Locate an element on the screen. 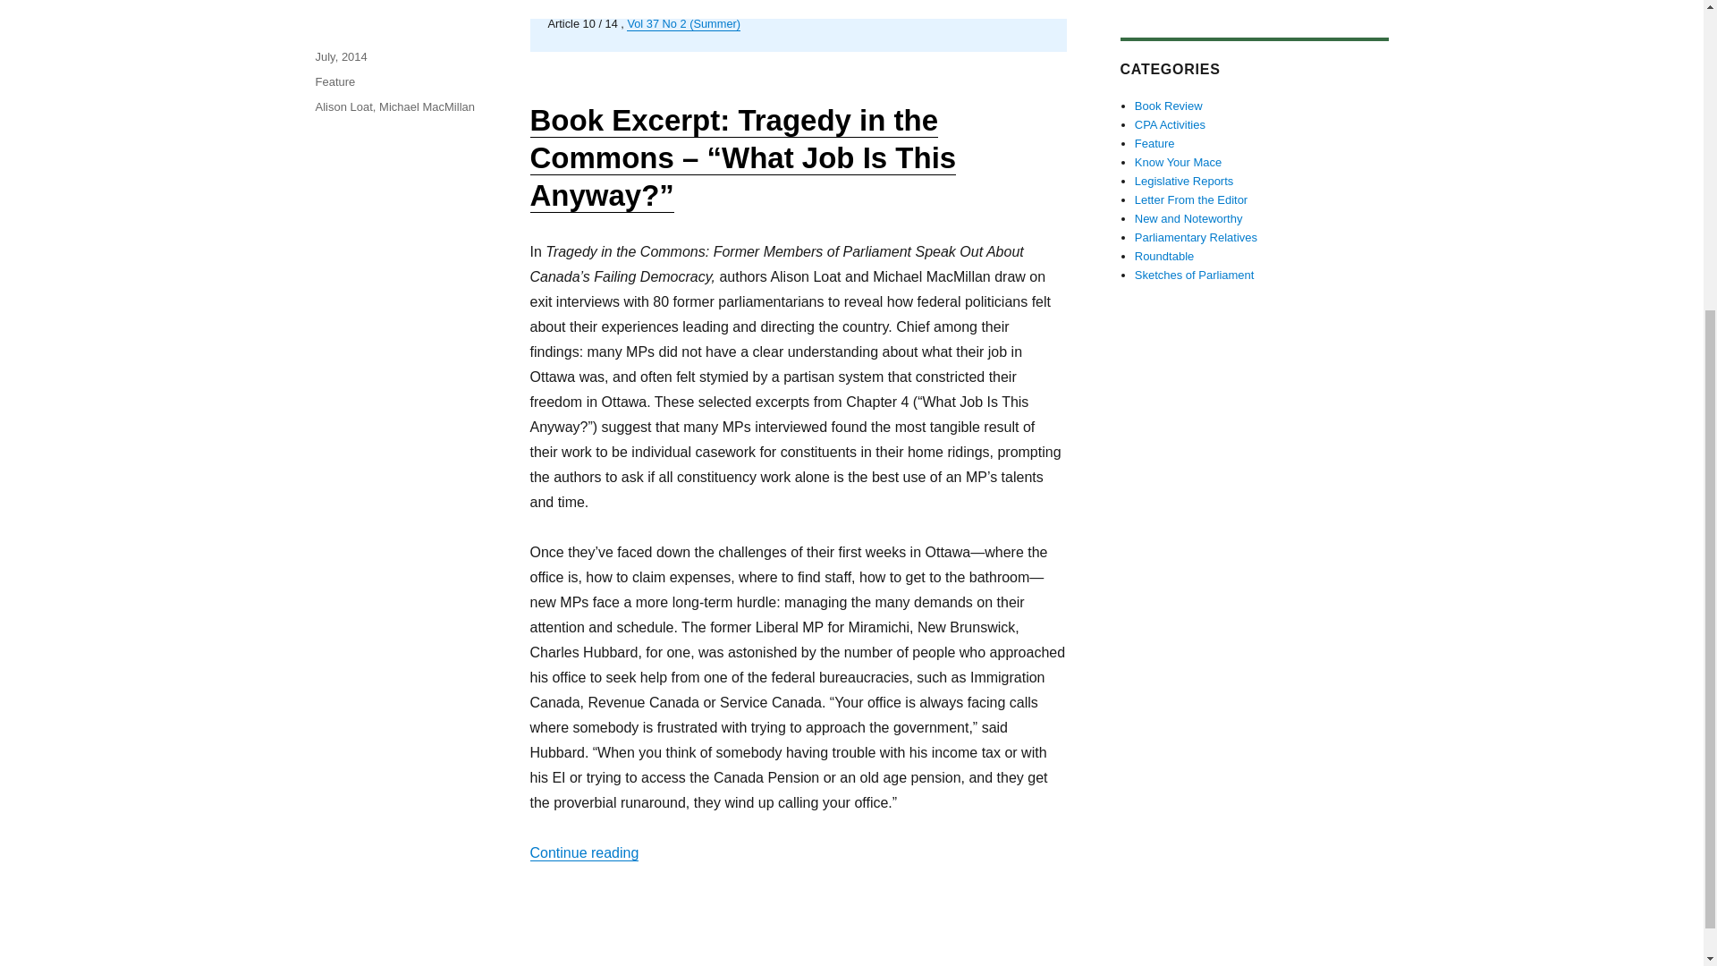 The height and width of the screenshot is (966, 1717). Parliamentary Relatives is located at coordinates (1196, 238).